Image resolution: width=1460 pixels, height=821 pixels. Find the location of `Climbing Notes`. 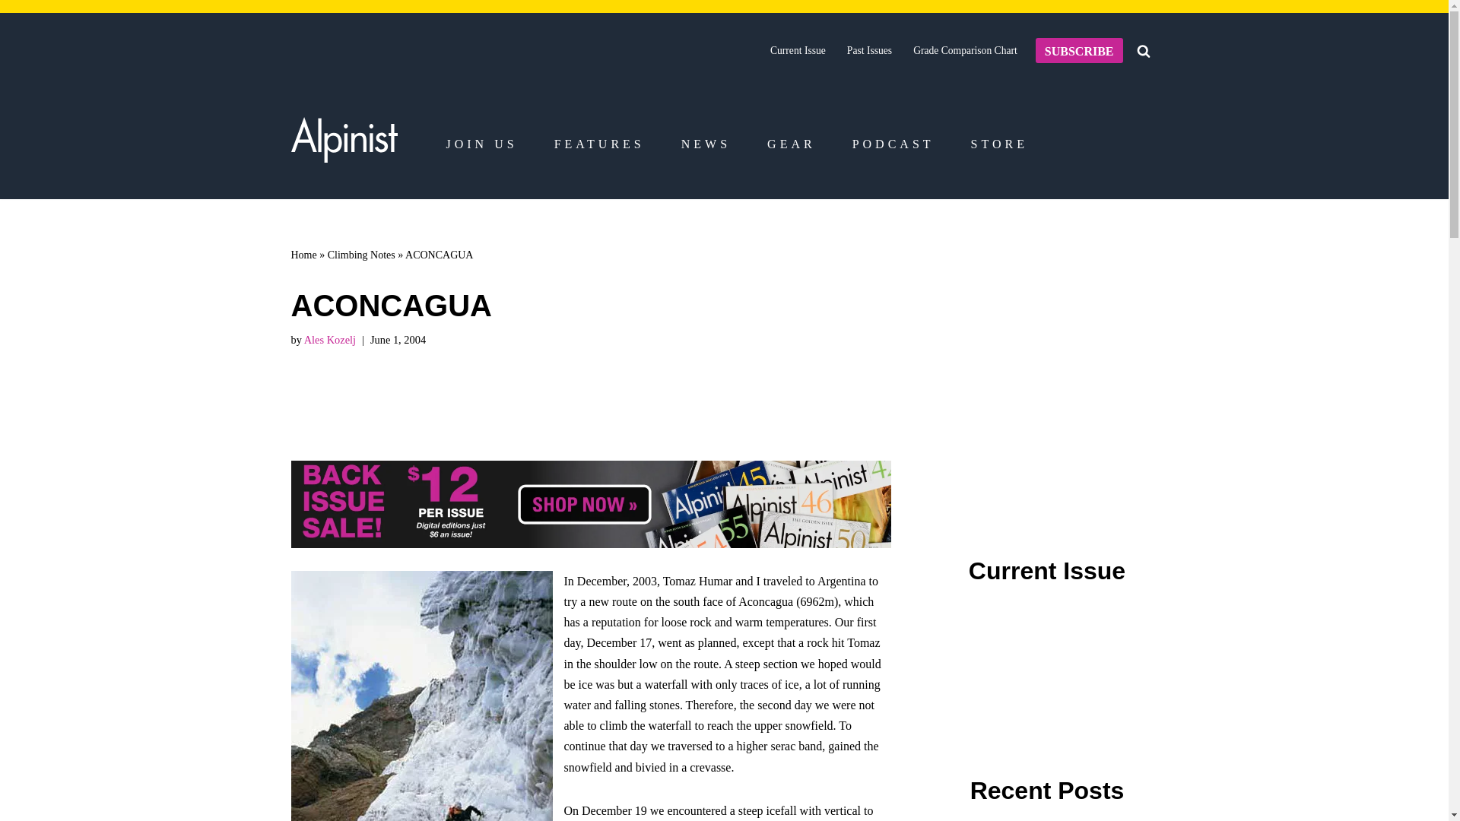

Climbing Notes is located at coordinates (361, 255).